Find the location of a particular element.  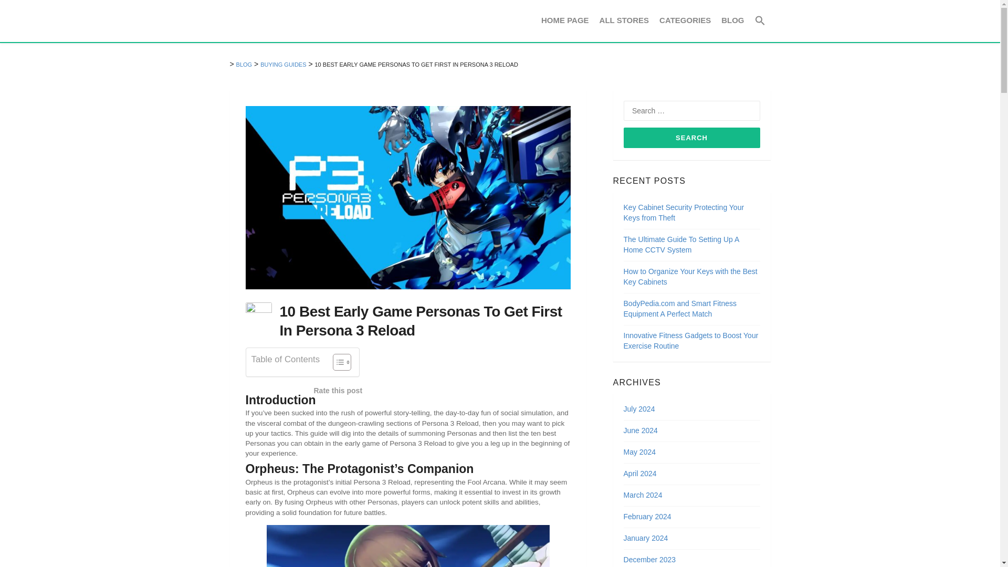

The Ultimate Guide To Setting Up A Home CCTV System is located at coordinates (681, 245).